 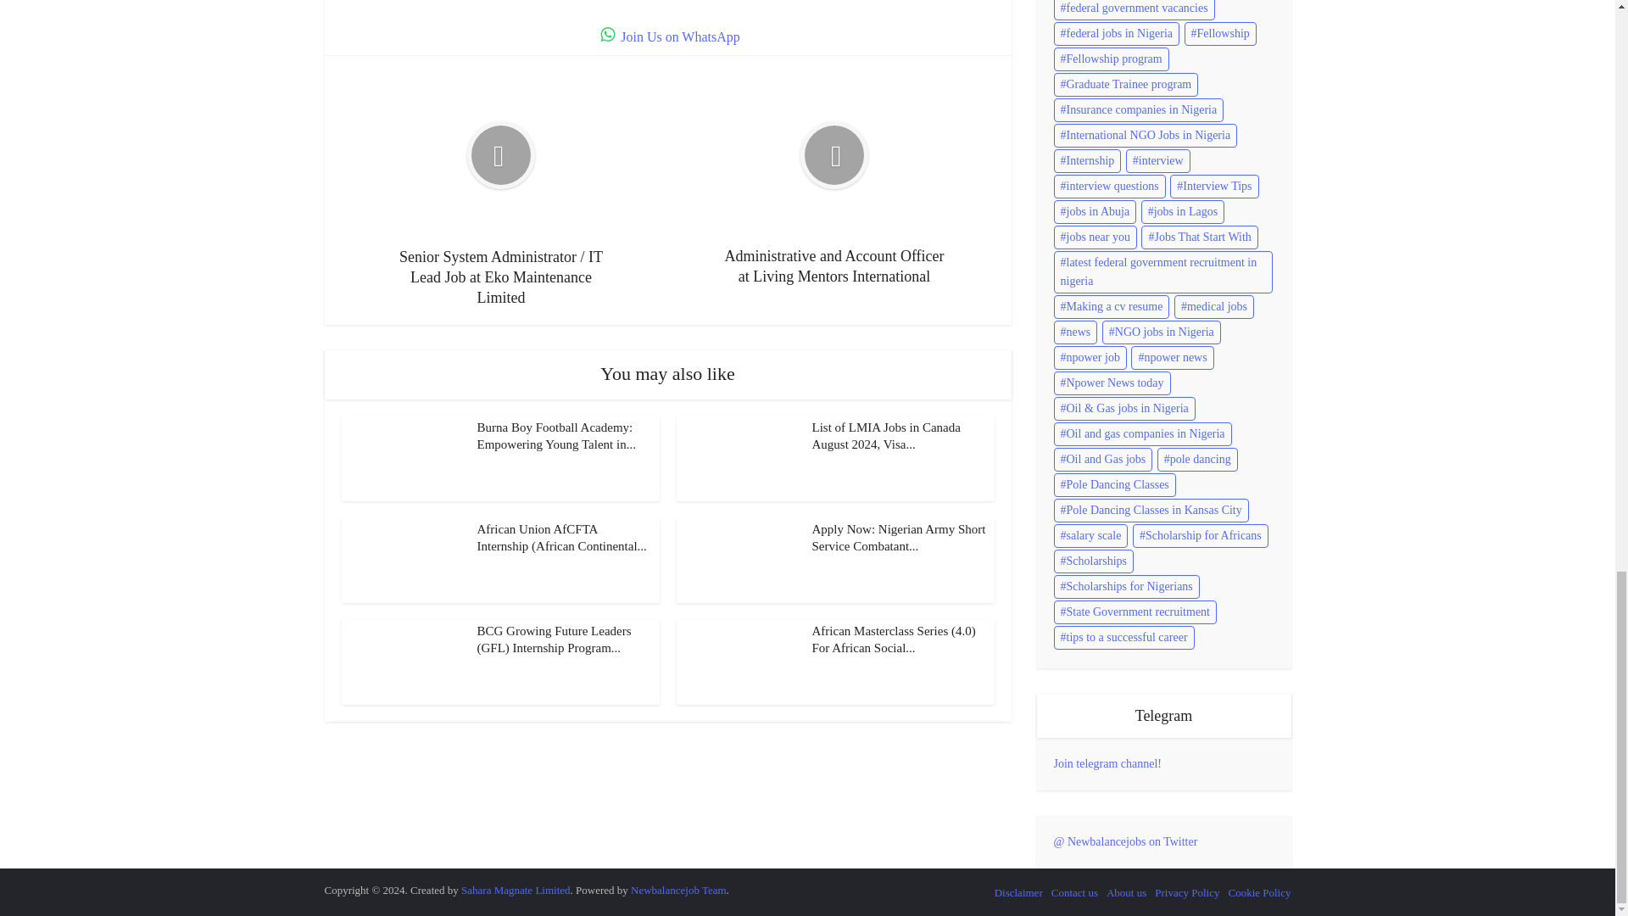 I want to click on List of LMIA Jobs in Canada August 2024, Visa..., so click(x=886, y=436).